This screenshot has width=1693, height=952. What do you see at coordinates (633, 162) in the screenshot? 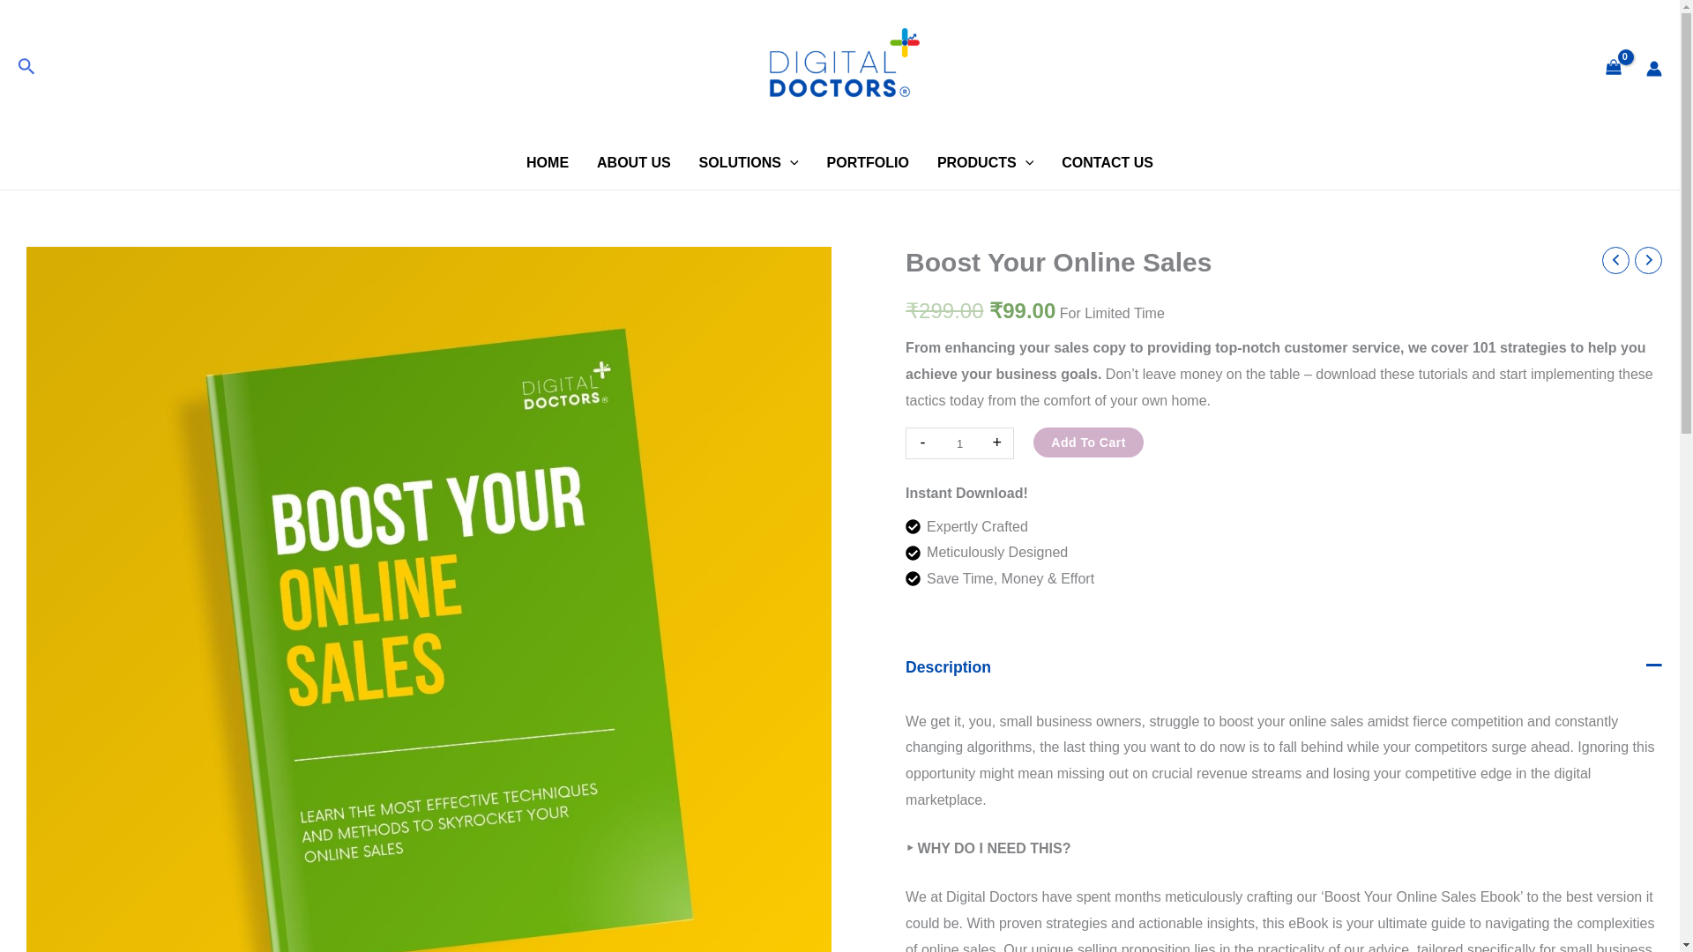
I see `ABOUT US` at bounding box center [633, 162].